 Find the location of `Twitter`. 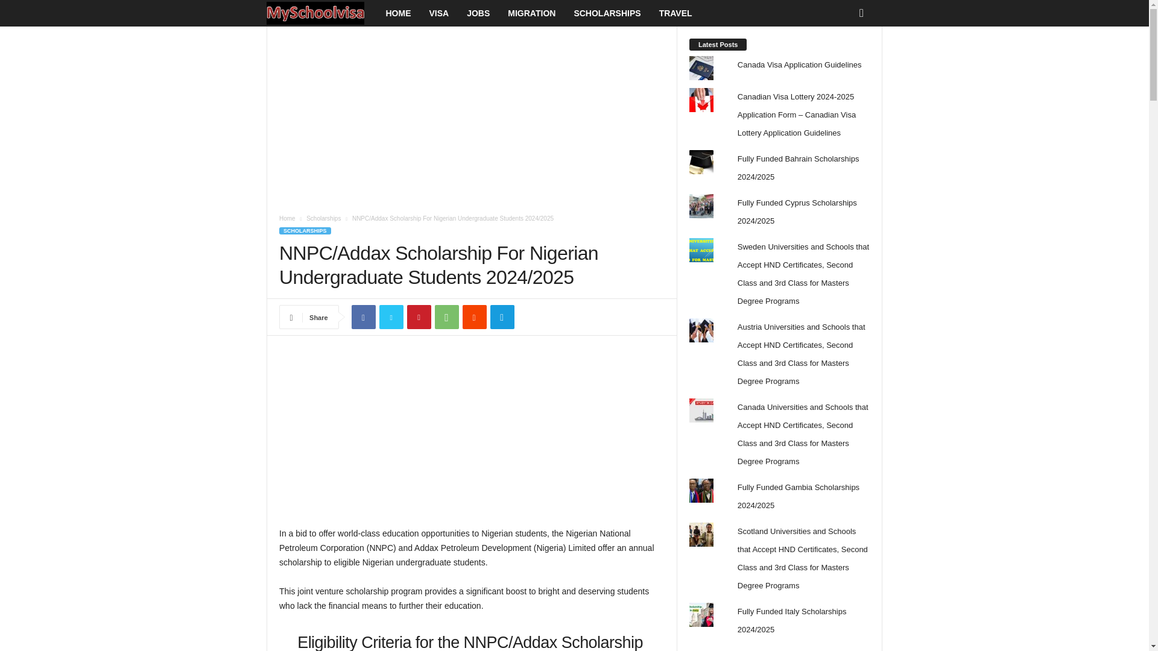

Twitter is located at coordinates (391, 317).